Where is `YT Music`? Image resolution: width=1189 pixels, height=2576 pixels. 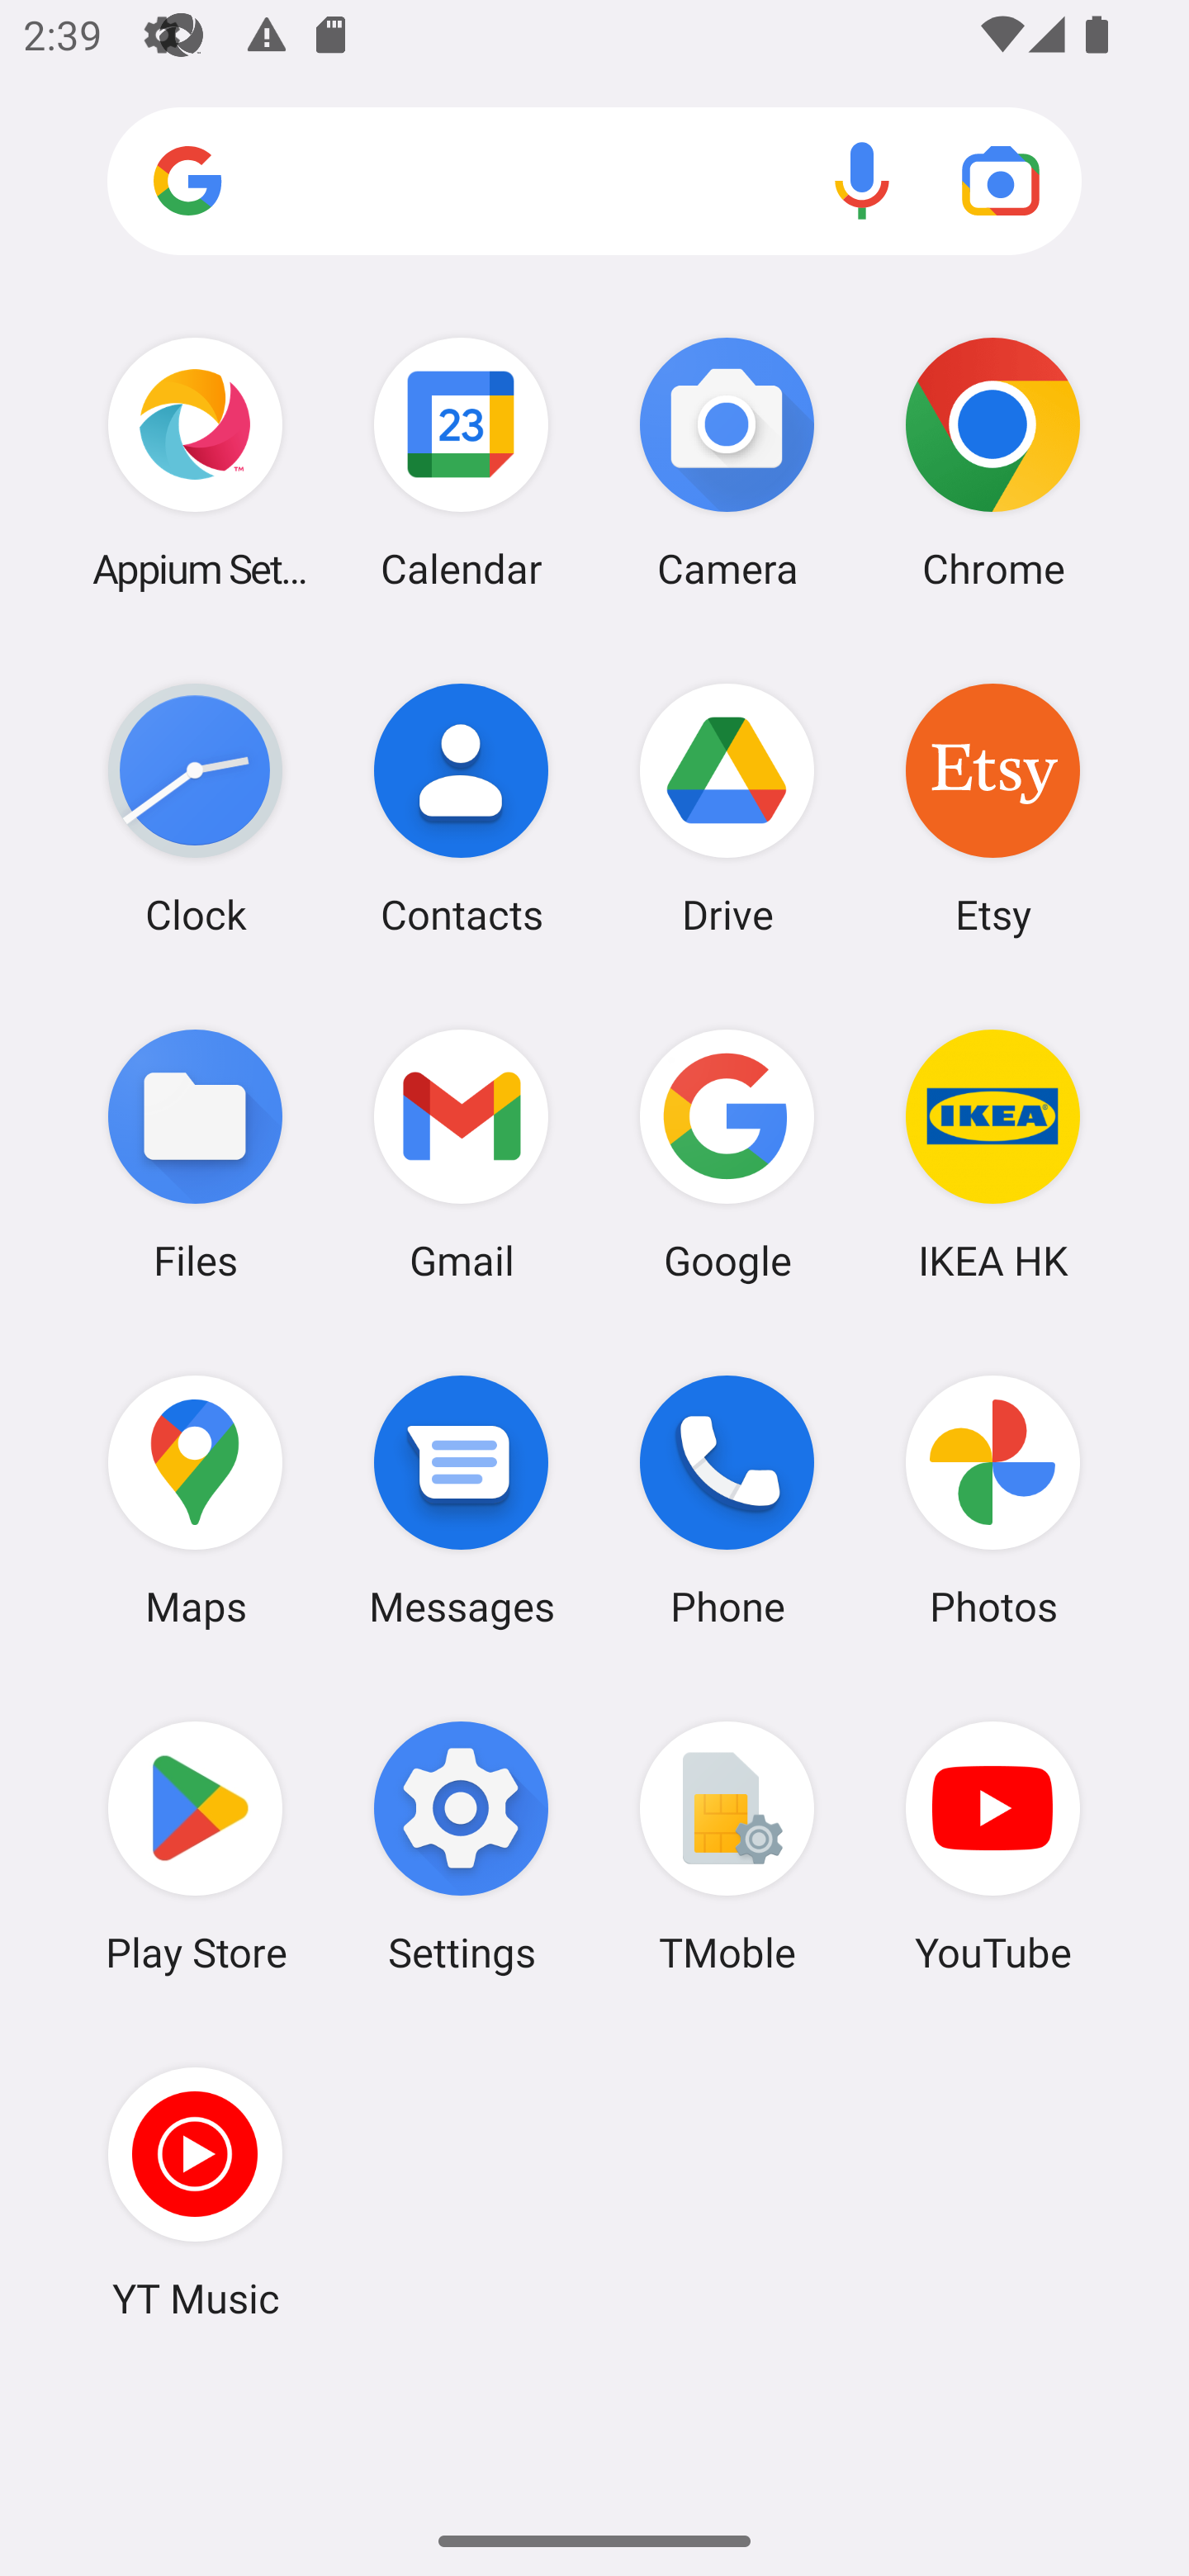
YT Music is located at coordinates (195, 2192).